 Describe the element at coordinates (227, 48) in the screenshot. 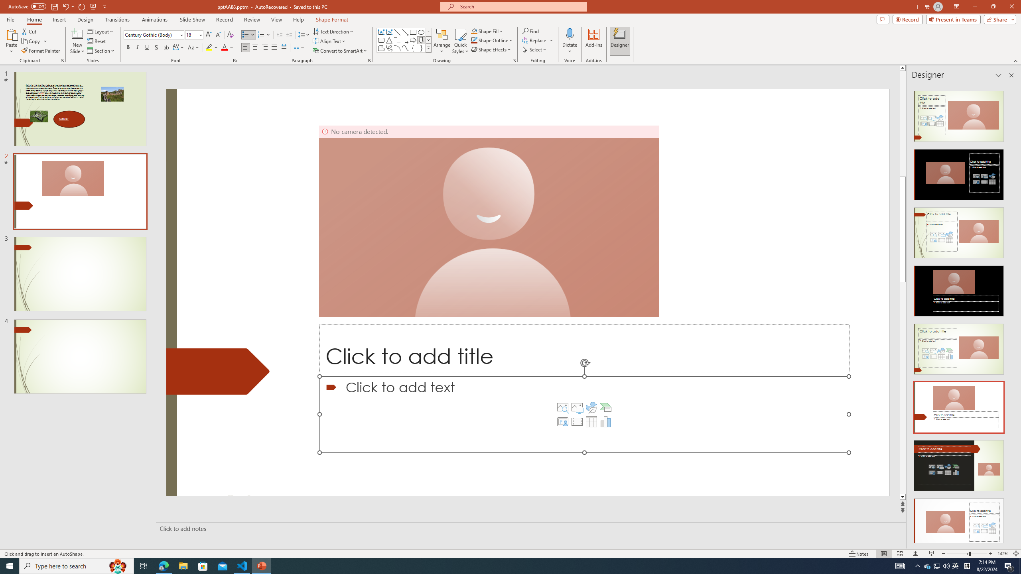

I see `Font Color` at that location.